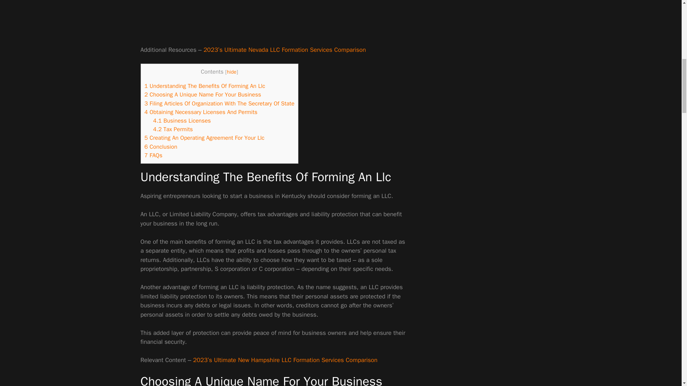  Describe the element at coordinates (205, 86) in the screenshot. I see `1 Understanding The Benefits Of Forming An Llc` at that location.